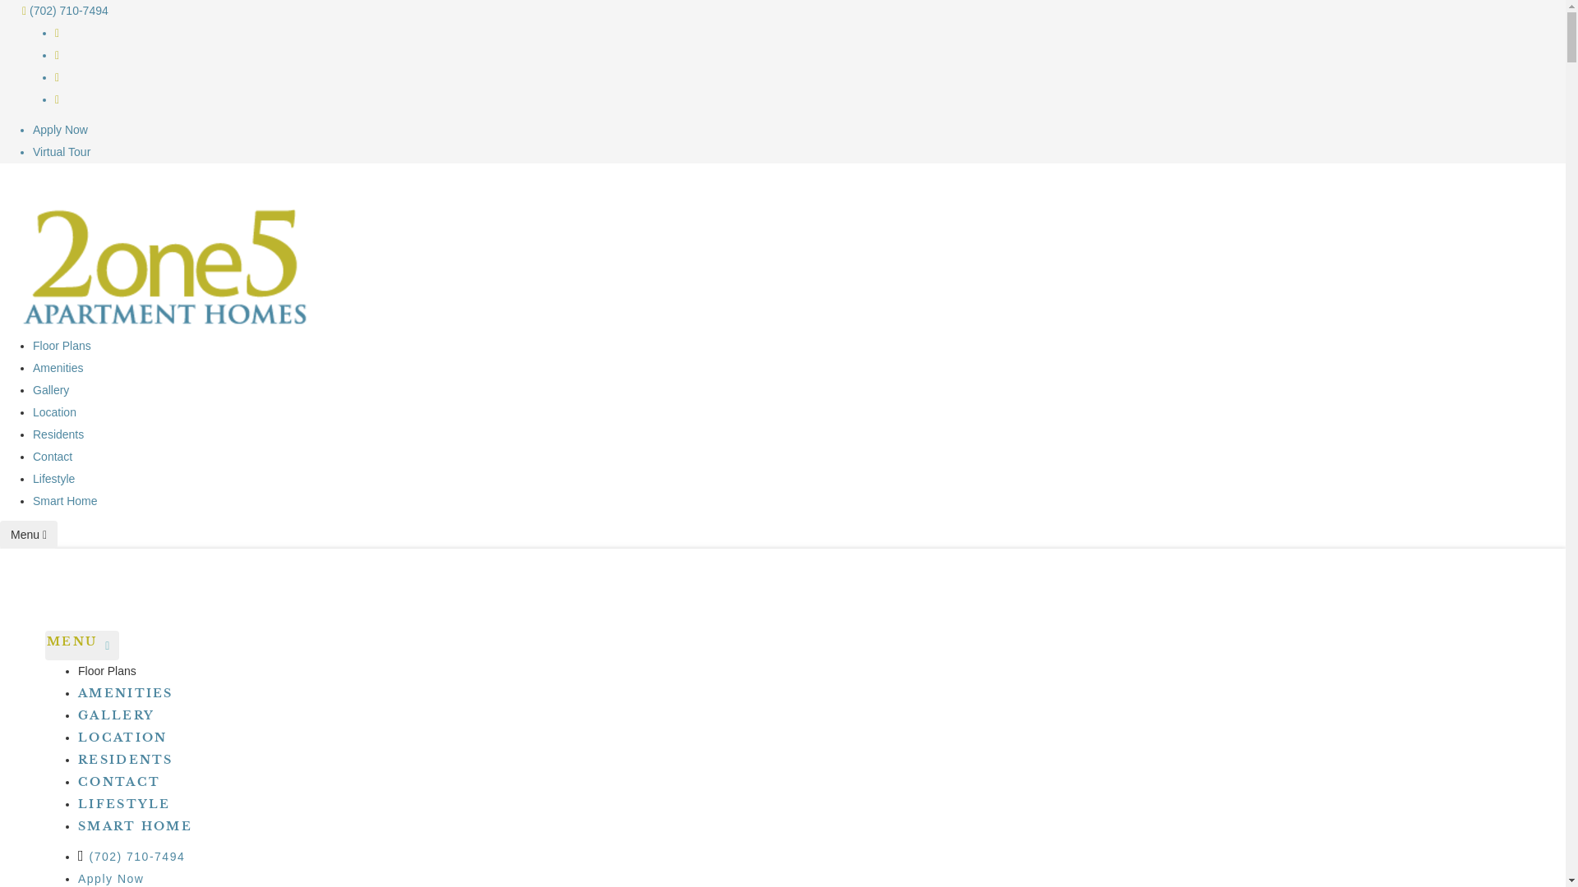 This screenshot has height=887, width=1578. What do you see at coordinates (126, 760) in the screenshot?
I see `RESIDENTS` at bounding box center [126, 760].